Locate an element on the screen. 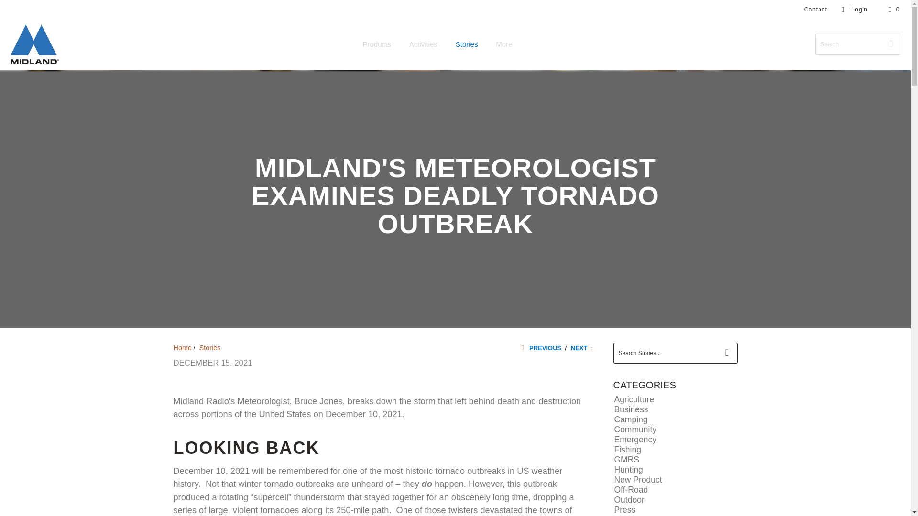  More is located at coordinates (504, 44).